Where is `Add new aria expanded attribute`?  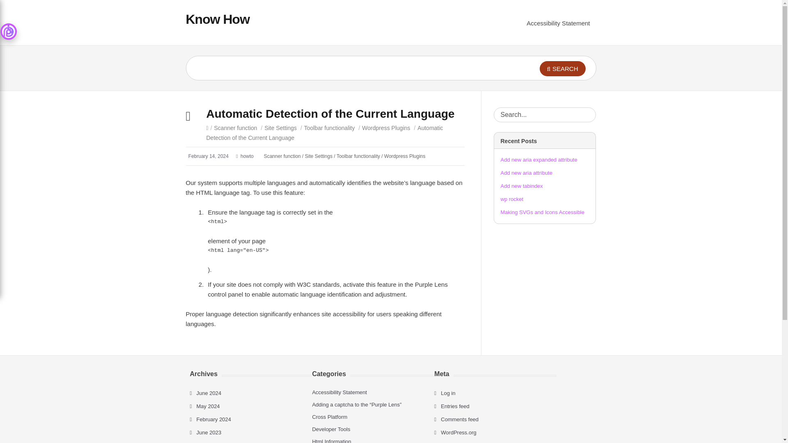 Add new aria expanded attribute is located at coordinates (539, 160).